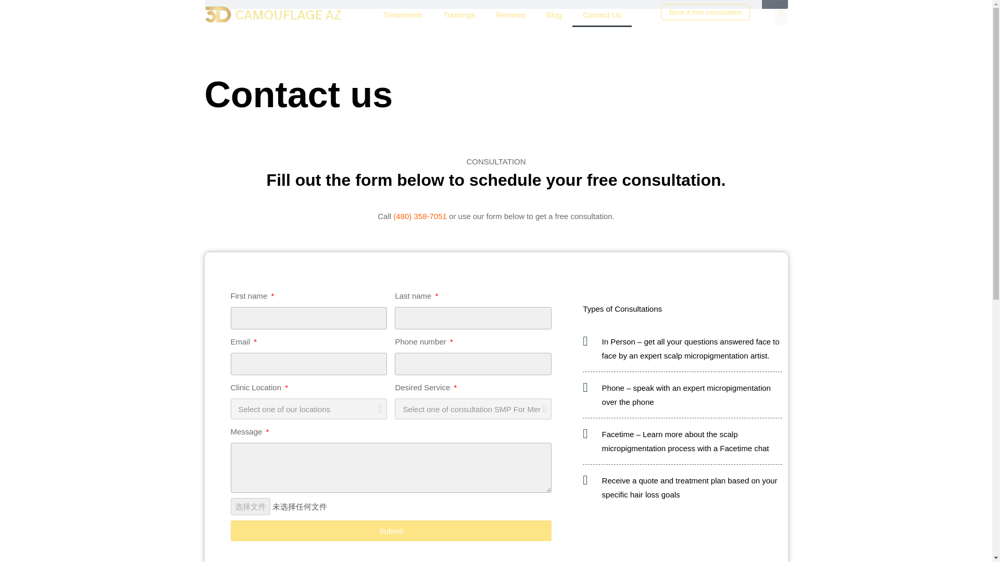  I want to click on Reviews, so click(510, 15).